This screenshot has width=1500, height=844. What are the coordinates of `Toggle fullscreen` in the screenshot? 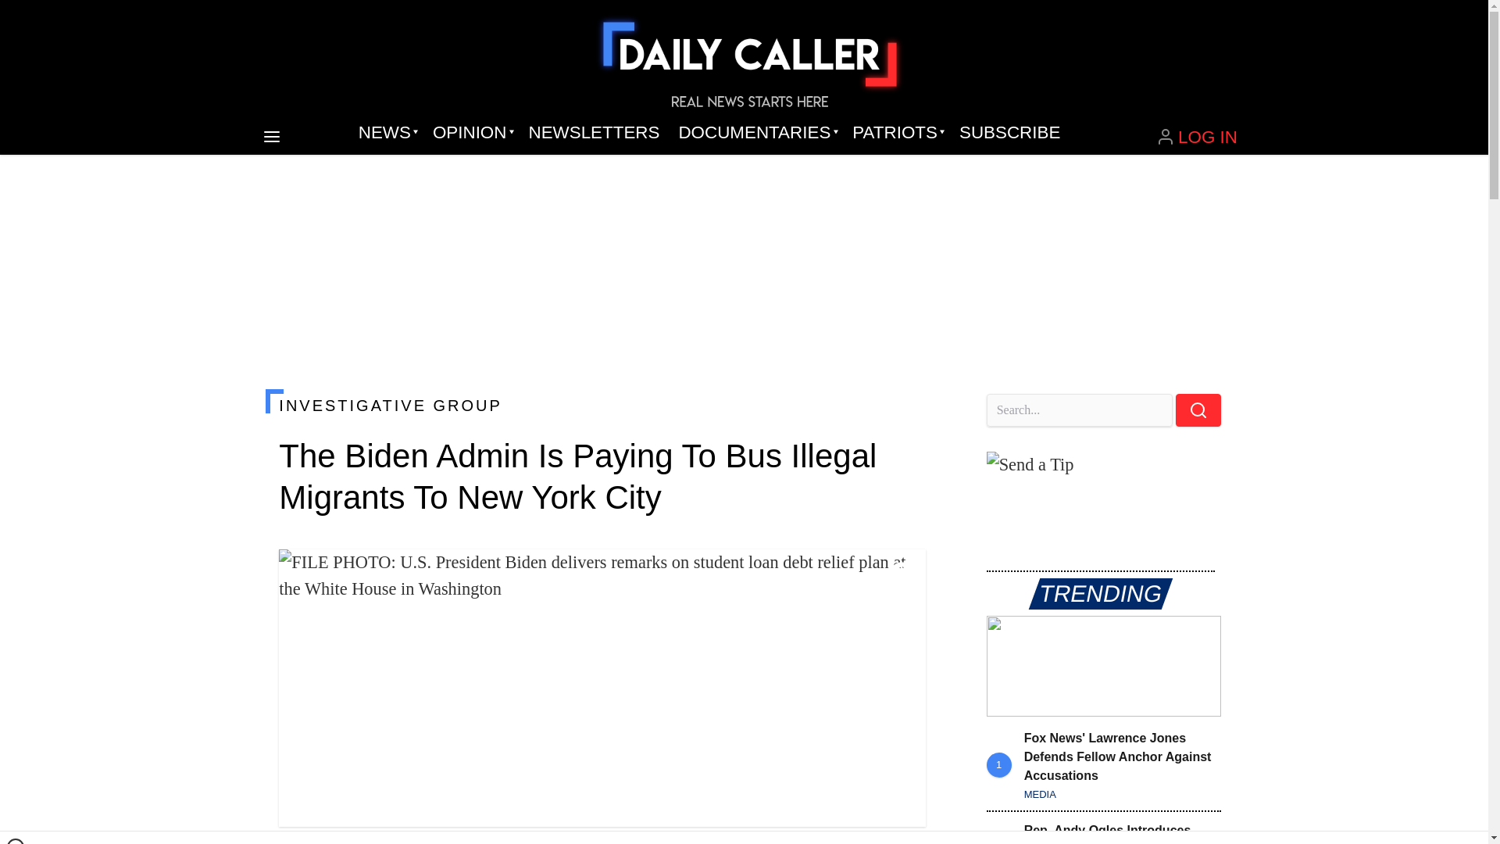 It's located at (902, 574).